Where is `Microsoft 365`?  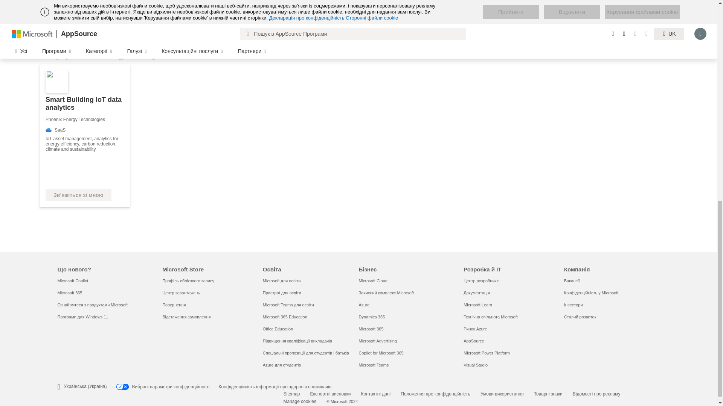 Microsoft 365 is located at coordinates (69, 293).